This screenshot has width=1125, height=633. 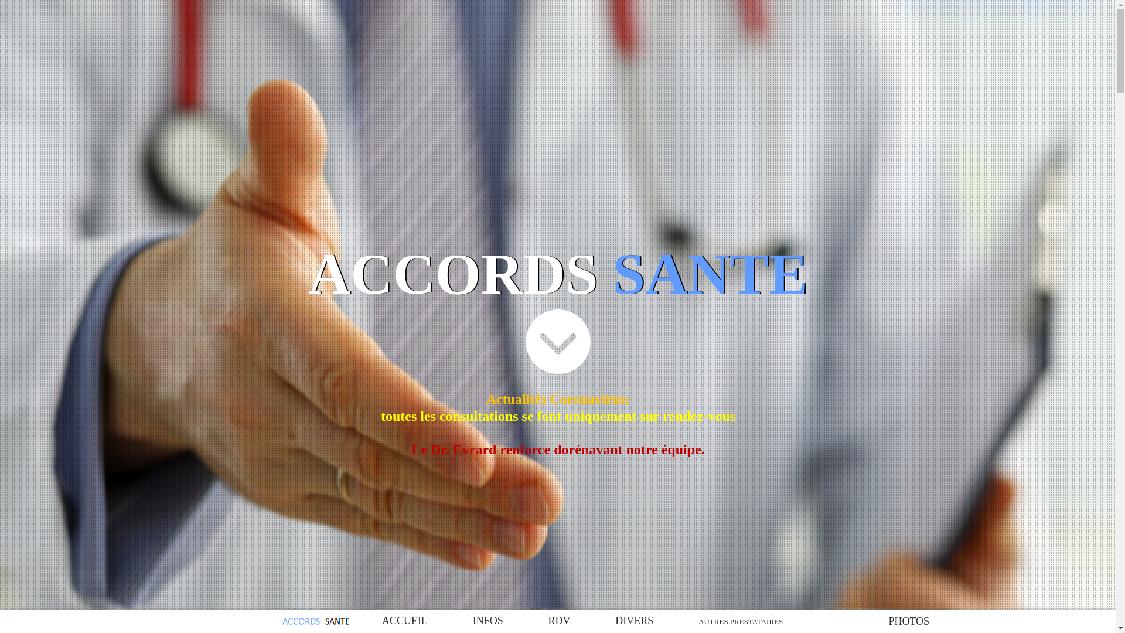 I want to click on RDV, so click(x=559, y=621).